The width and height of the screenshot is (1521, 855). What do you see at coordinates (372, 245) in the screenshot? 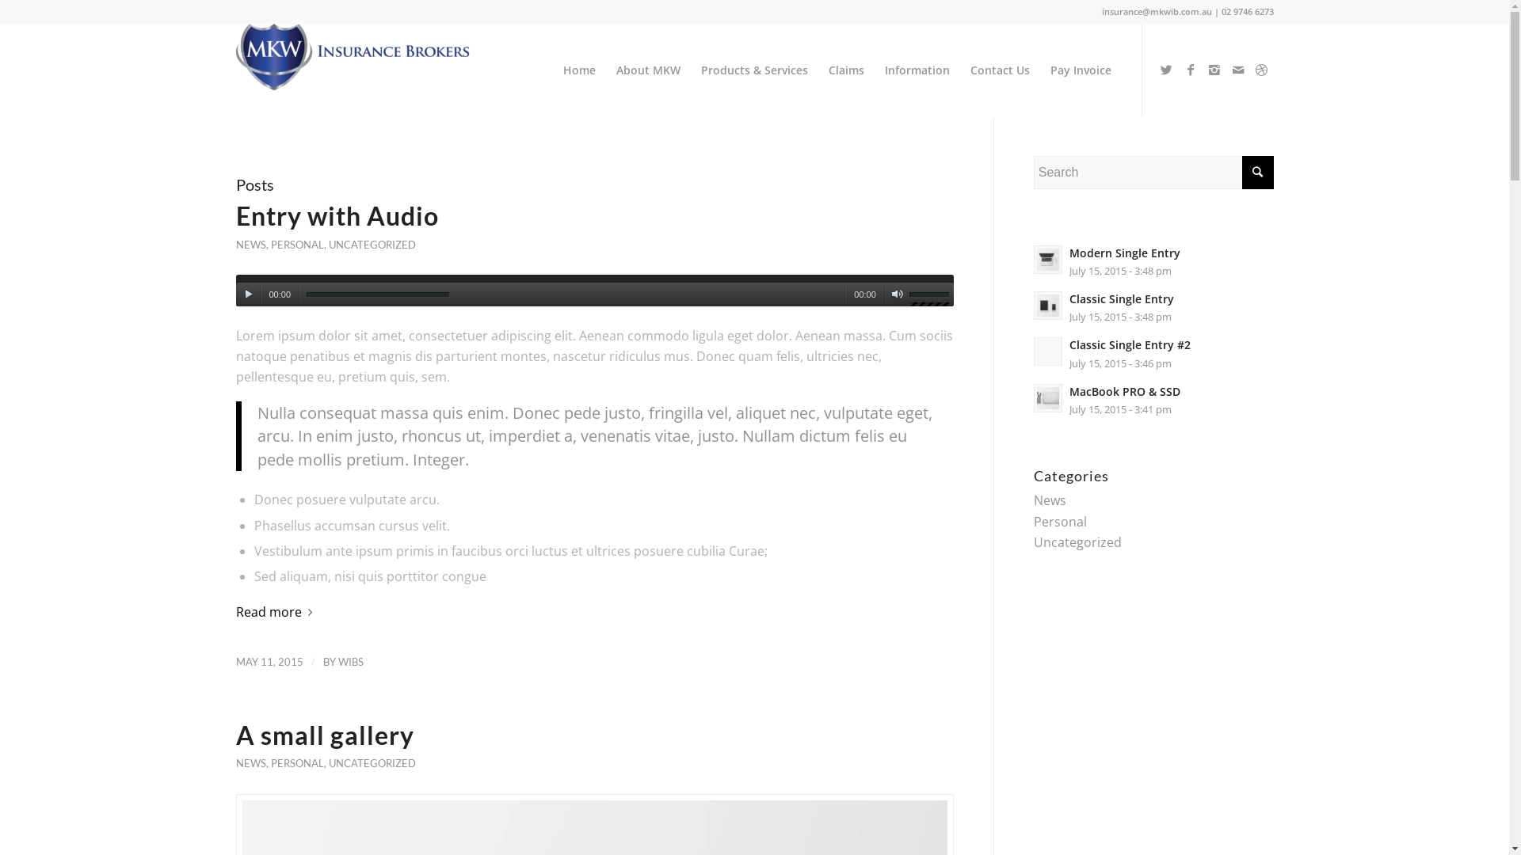
I see `UNCATEGORIZED` at bounding box center [372, 245].